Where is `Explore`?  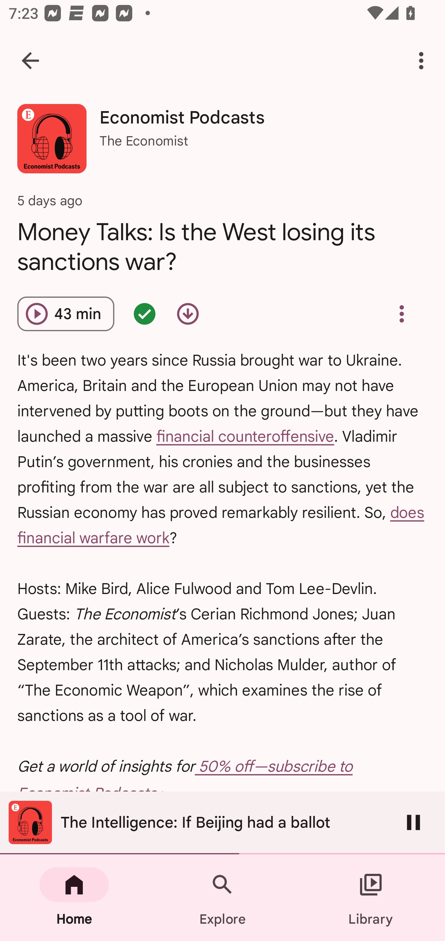
Explore is located at coordinates (222, 898).